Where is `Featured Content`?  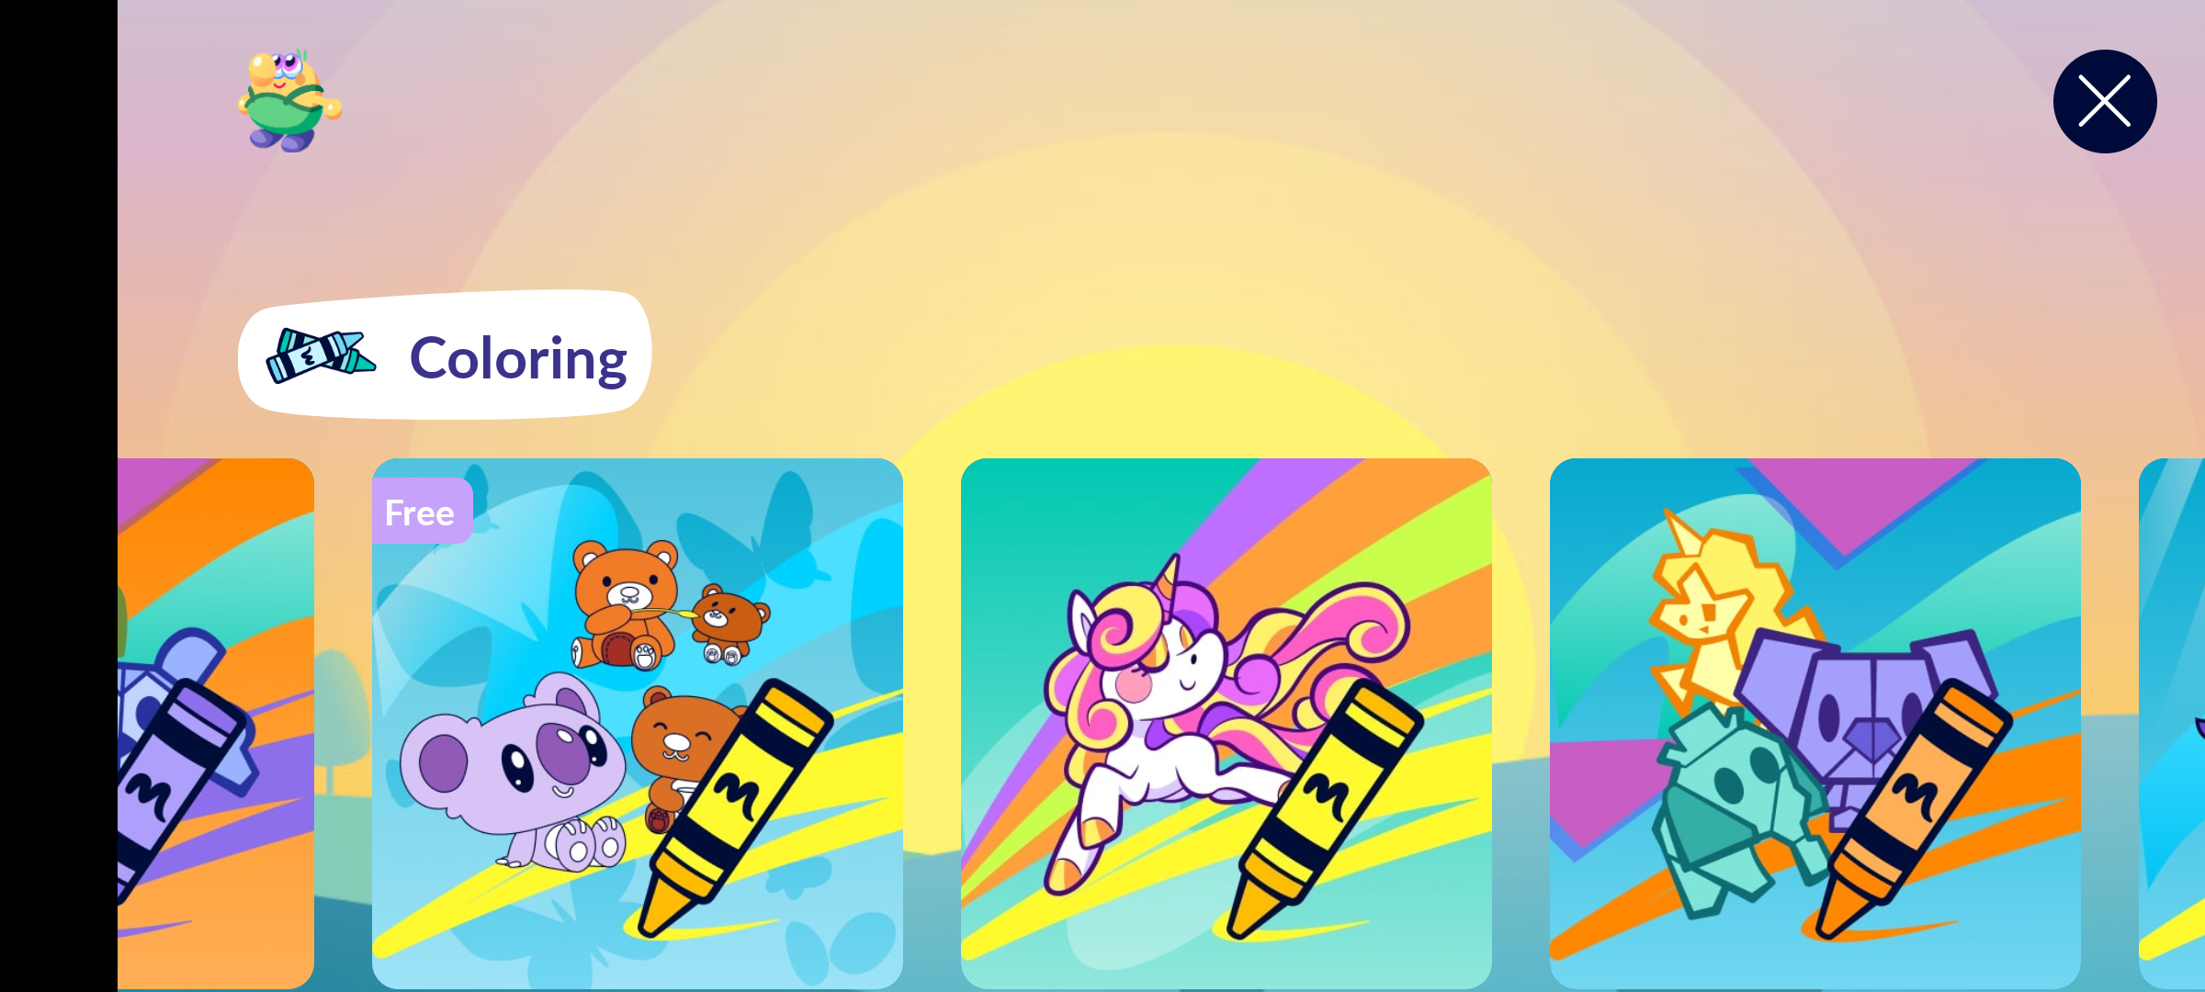
Featured Content is located at coordinates (1227, 723).